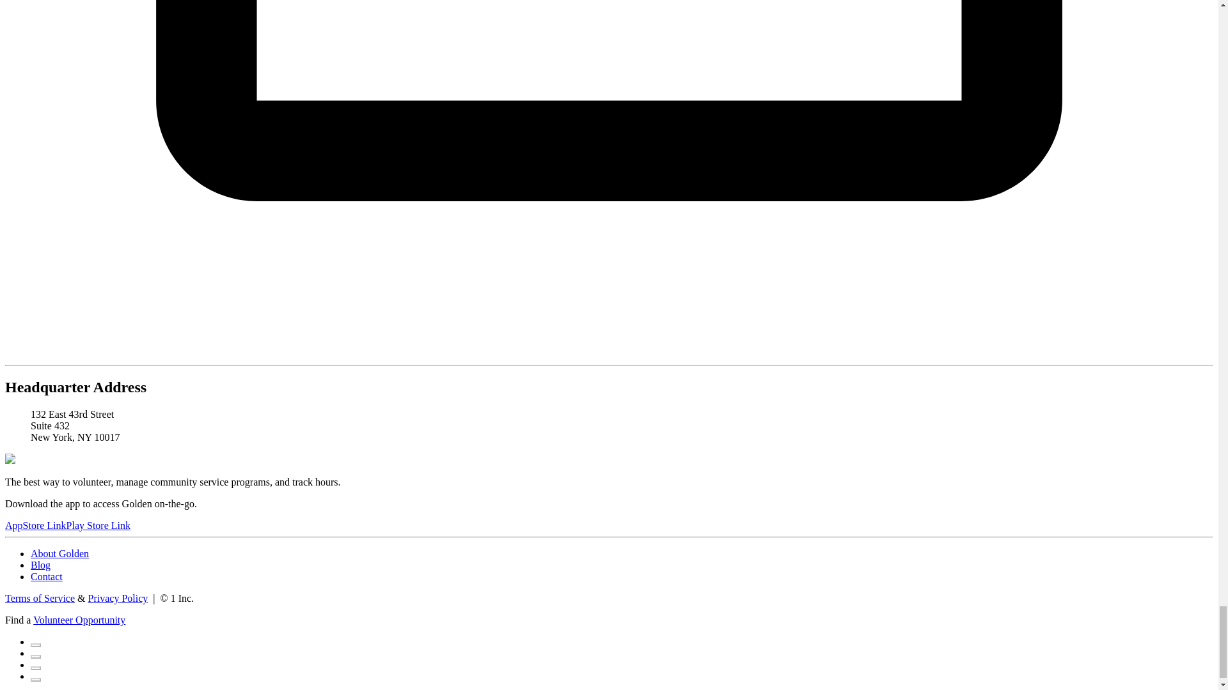 This screenshot has height=690, width=1228. Describe the element at coordinates (98, 525) in the screenshot. I see `Play Store Link` at that location.